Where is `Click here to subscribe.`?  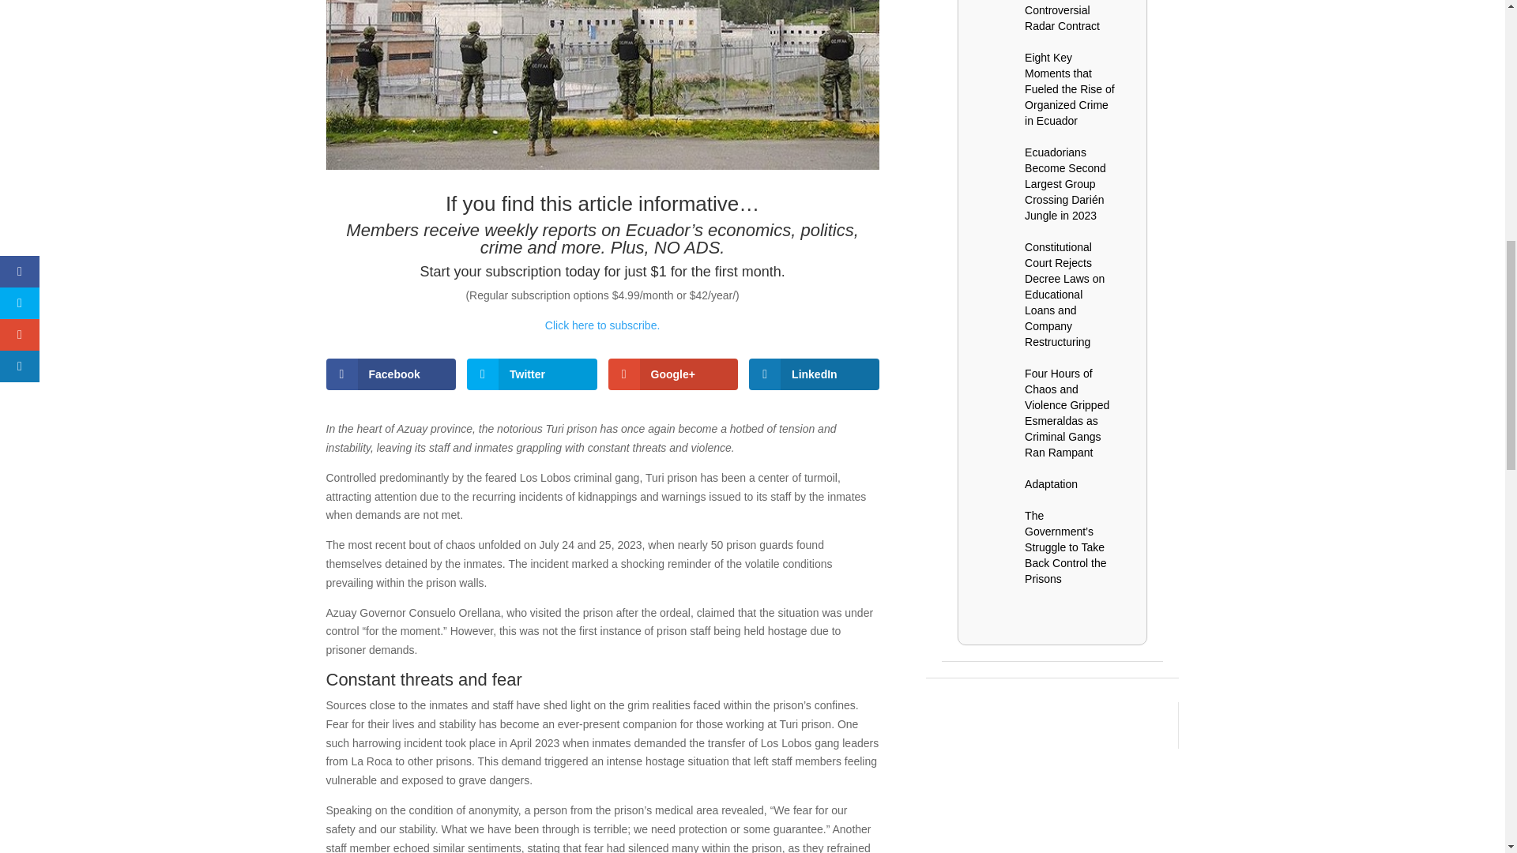
Click here to subscribe. is located at coordinates (602, 325).